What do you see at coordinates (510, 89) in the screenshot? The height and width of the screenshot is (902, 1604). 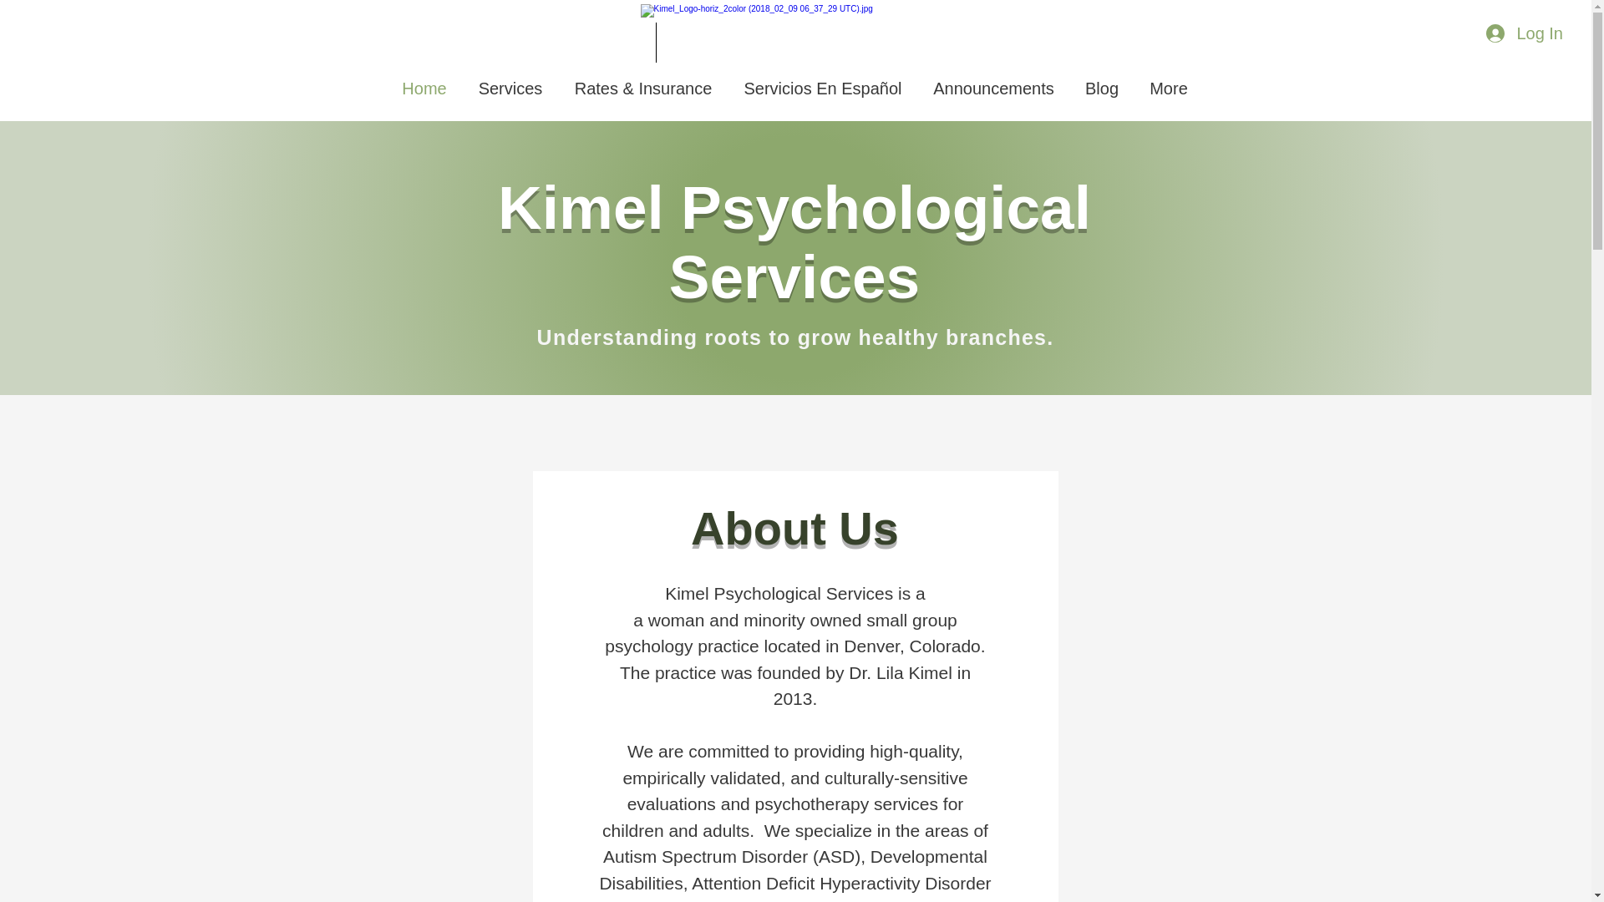 I see `Services` at bounding box center [510, 89].